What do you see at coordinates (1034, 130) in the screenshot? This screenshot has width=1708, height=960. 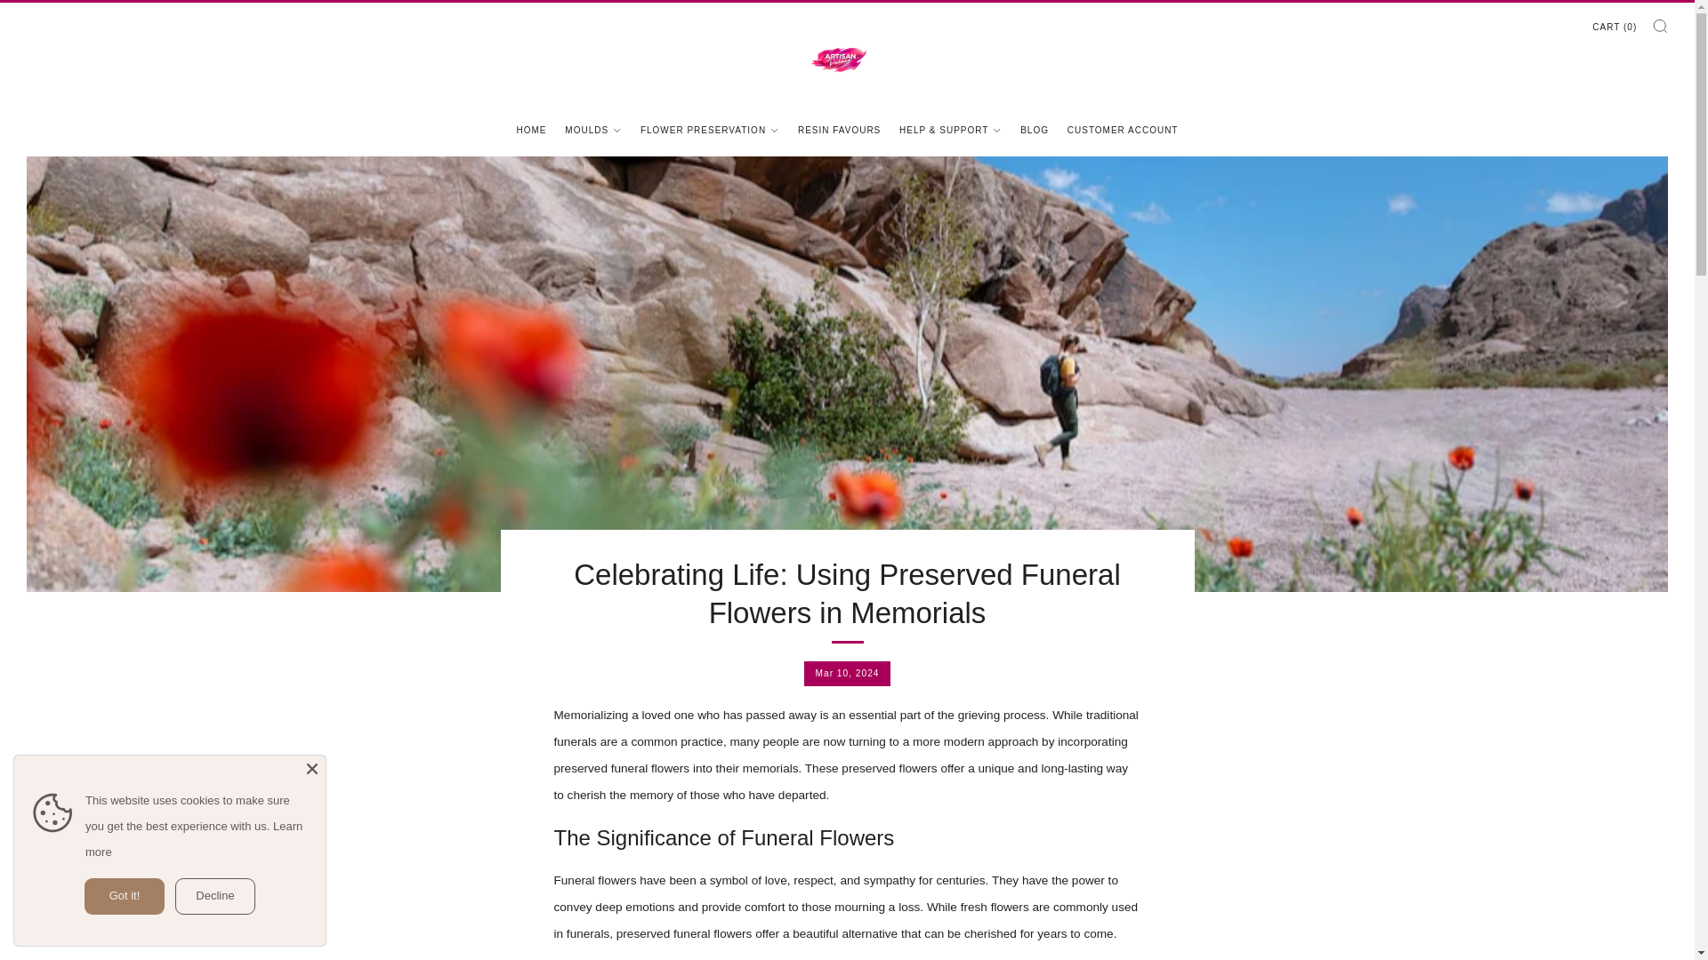 I see `BLOG` at bounding box center [1034, 130].